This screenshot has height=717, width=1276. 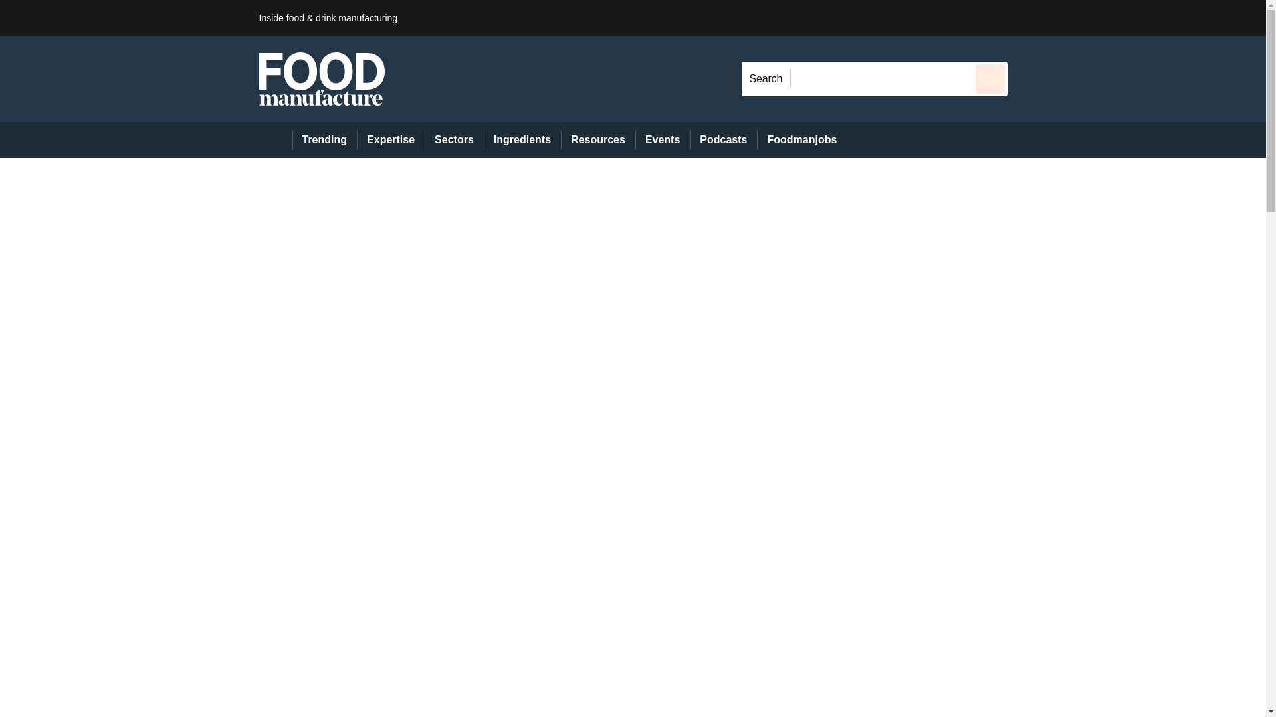 What do you see at coordinates (324, 139) in the screenshot?
I see `Trending` at bounding box center [324, 139].